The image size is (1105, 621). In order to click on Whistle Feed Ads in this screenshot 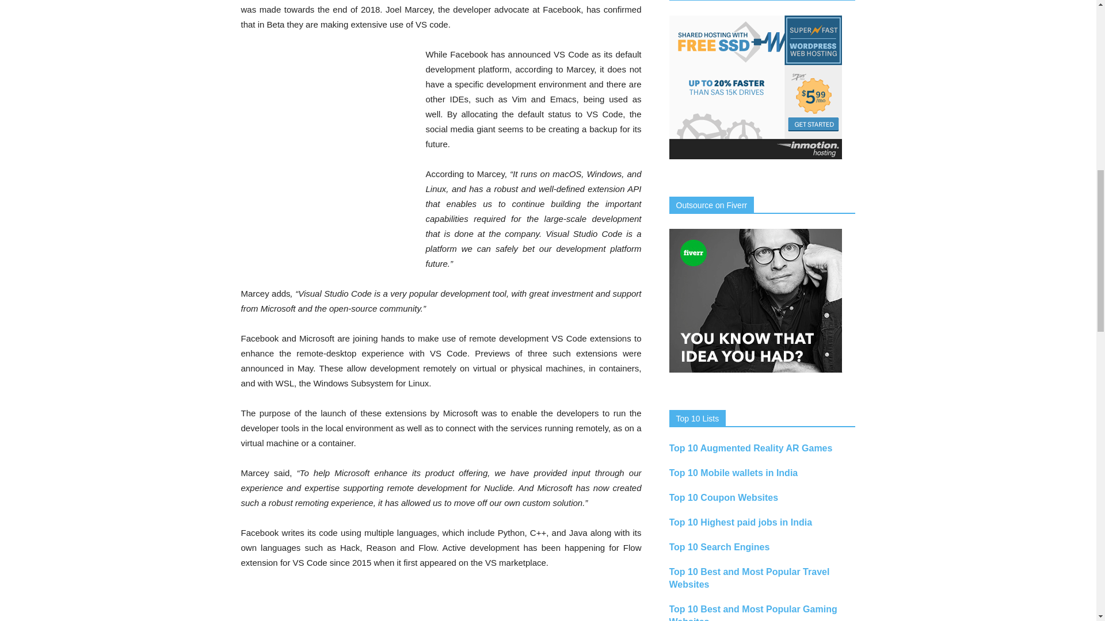, I will do `click(441, 603)`.